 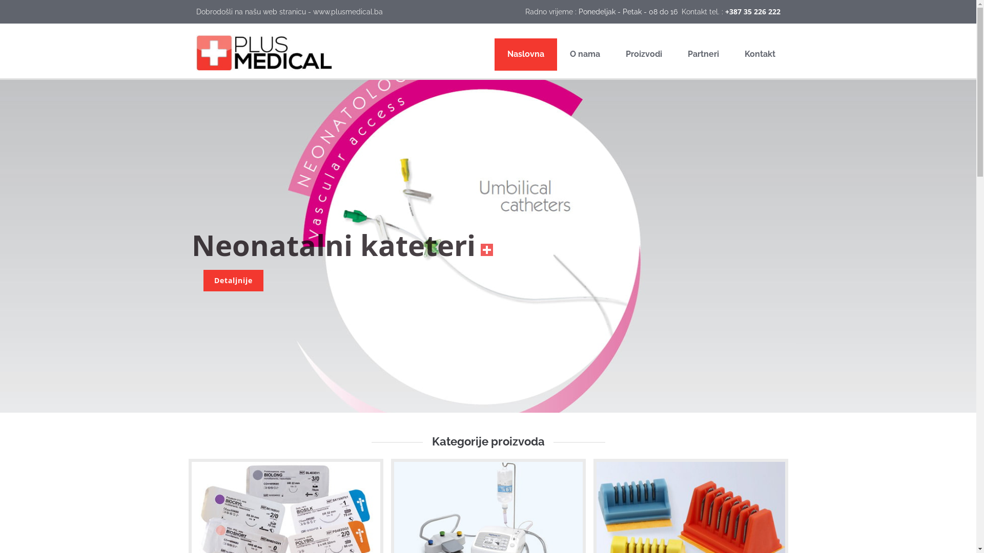 I want to click on Proizvodi, so click(x=644, y=54).